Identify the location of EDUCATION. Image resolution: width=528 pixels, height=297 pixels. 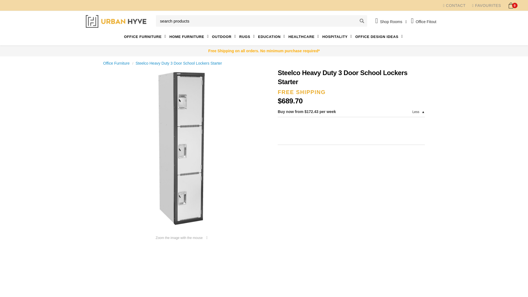
(272, 37).